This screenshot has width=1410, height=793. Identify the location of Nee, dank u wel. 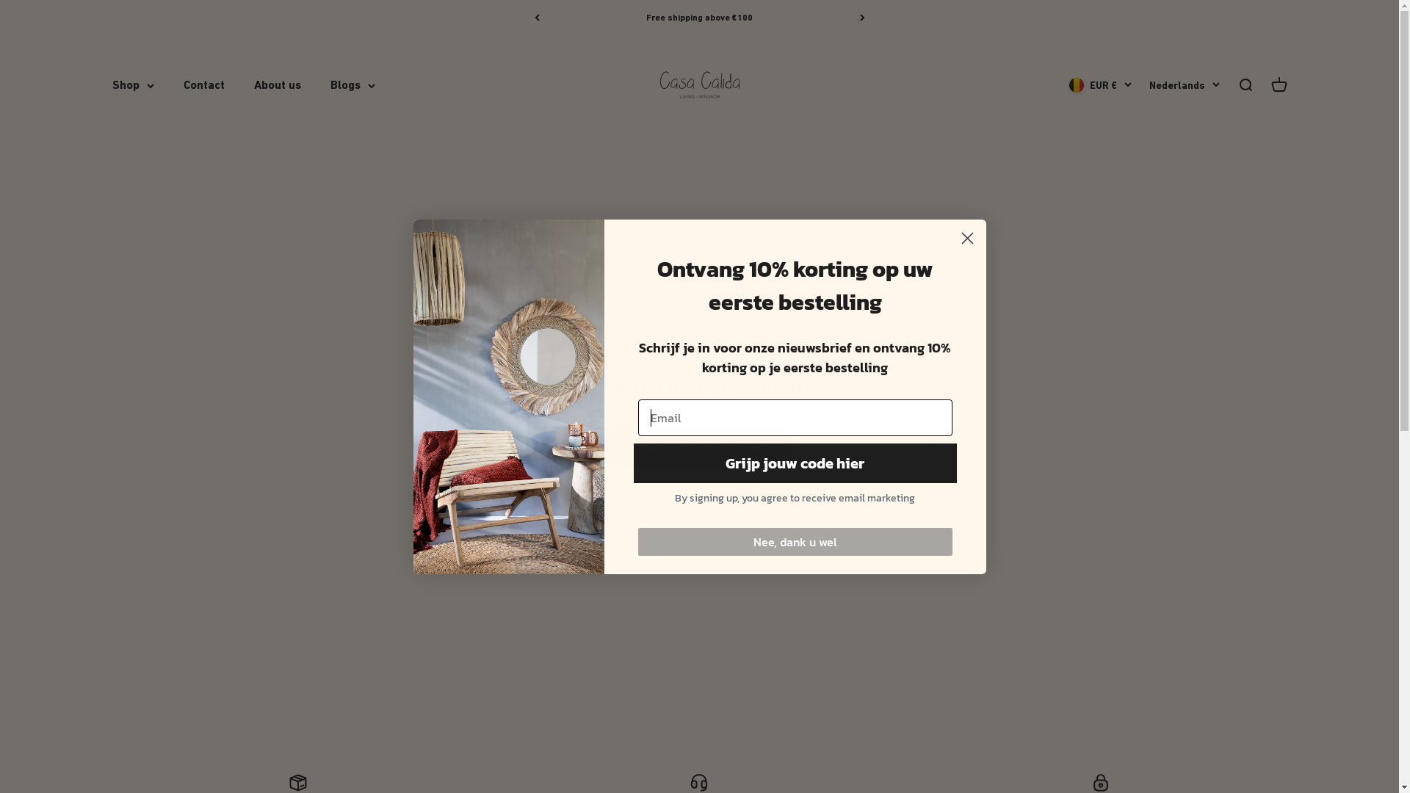
(795, 541).